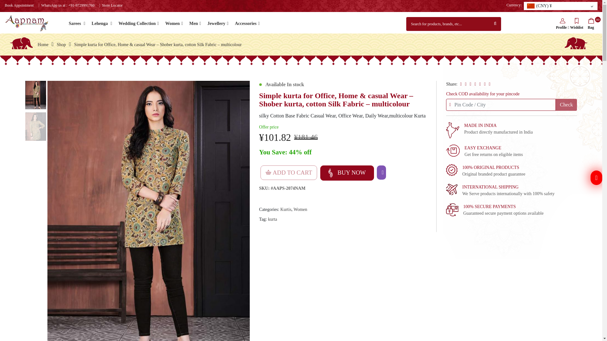  What do you see at coordinates (19, 5) in the screenshot?
I see `Book Appointment` at bounding box center [19, 5].